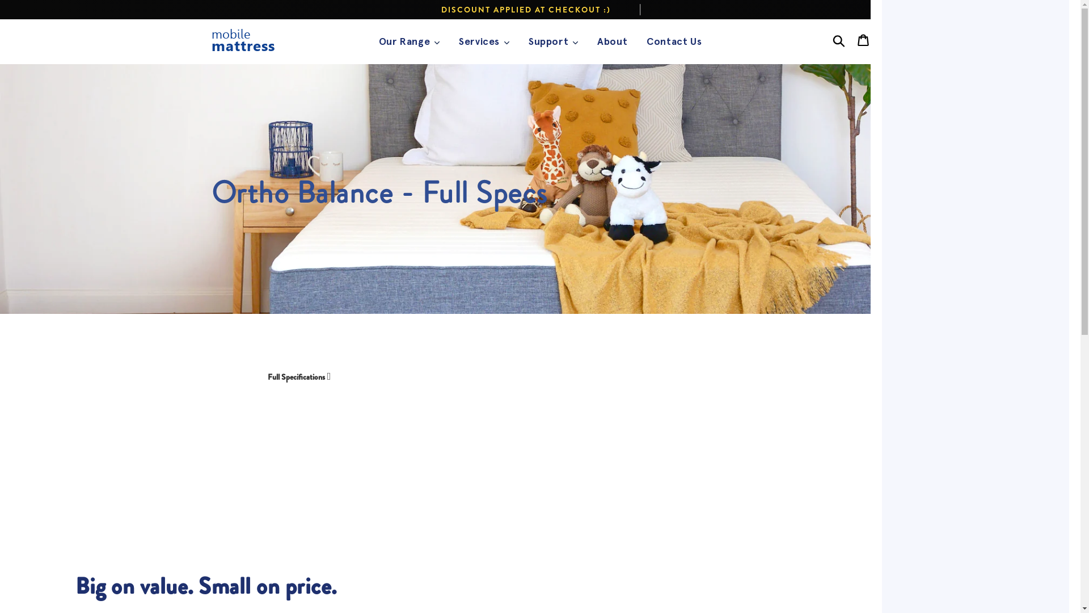  I want to click on About, so click(613, 42).